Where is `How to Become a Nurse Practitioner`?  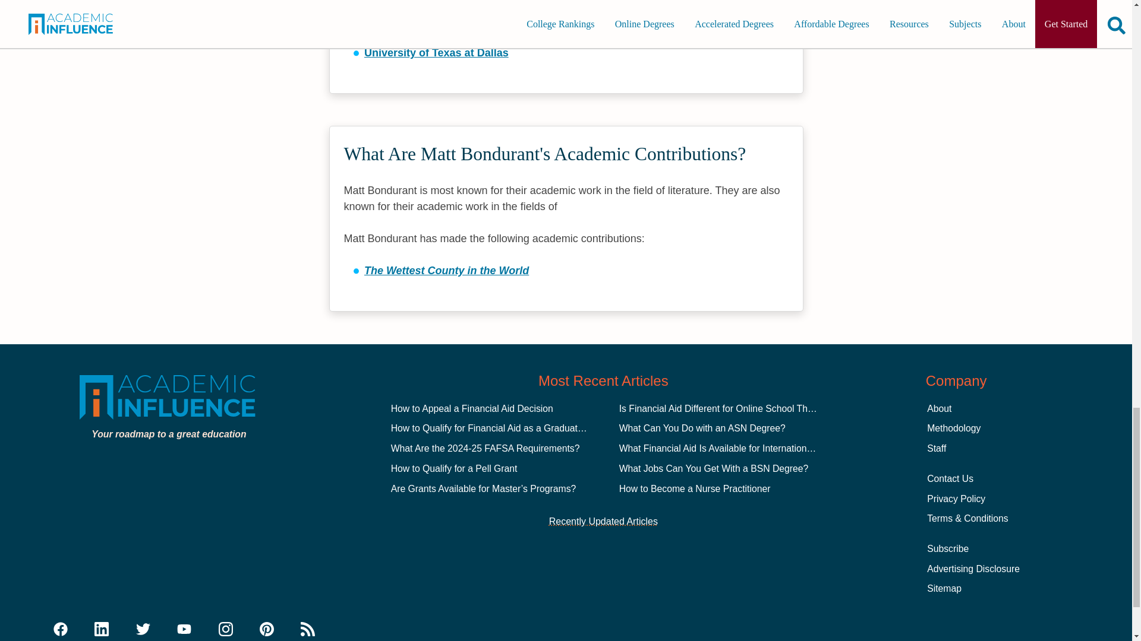
How to Become a Nurse Practitioner is located at coordinates (695, 488).